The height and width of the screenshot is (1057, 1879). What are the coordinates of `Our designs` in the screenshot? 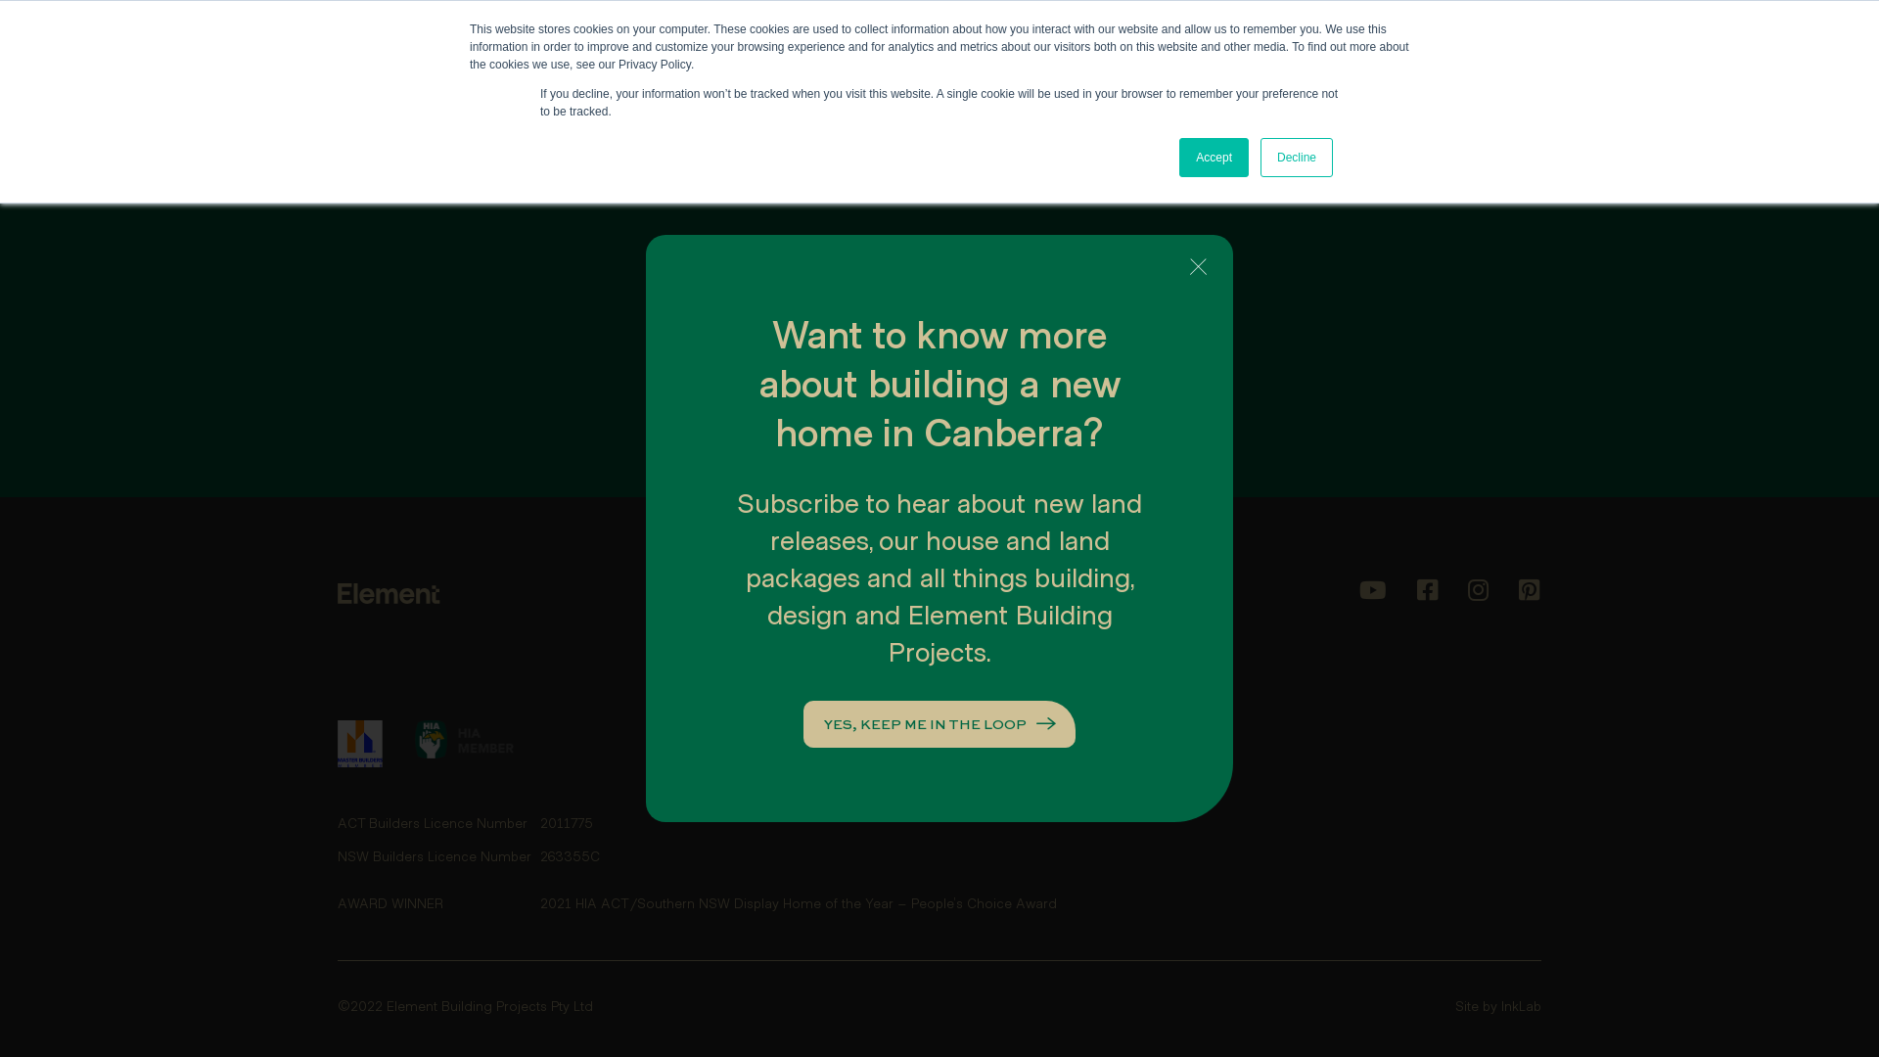 It's located at (994, 696).